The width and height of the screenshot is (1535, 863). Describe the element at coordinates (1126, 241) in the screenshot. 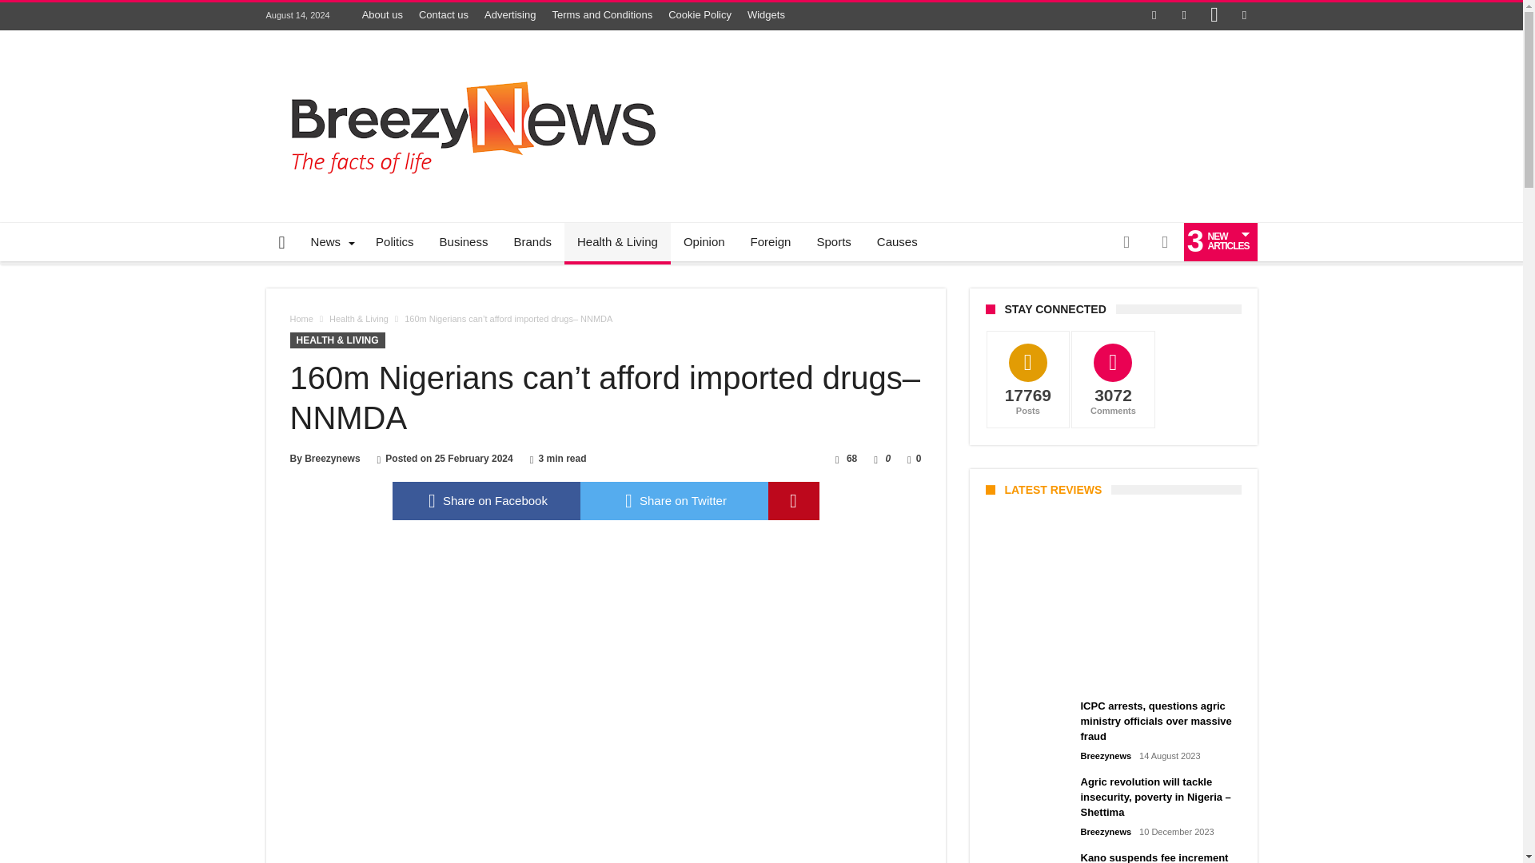

I see `Random Article` at that location.